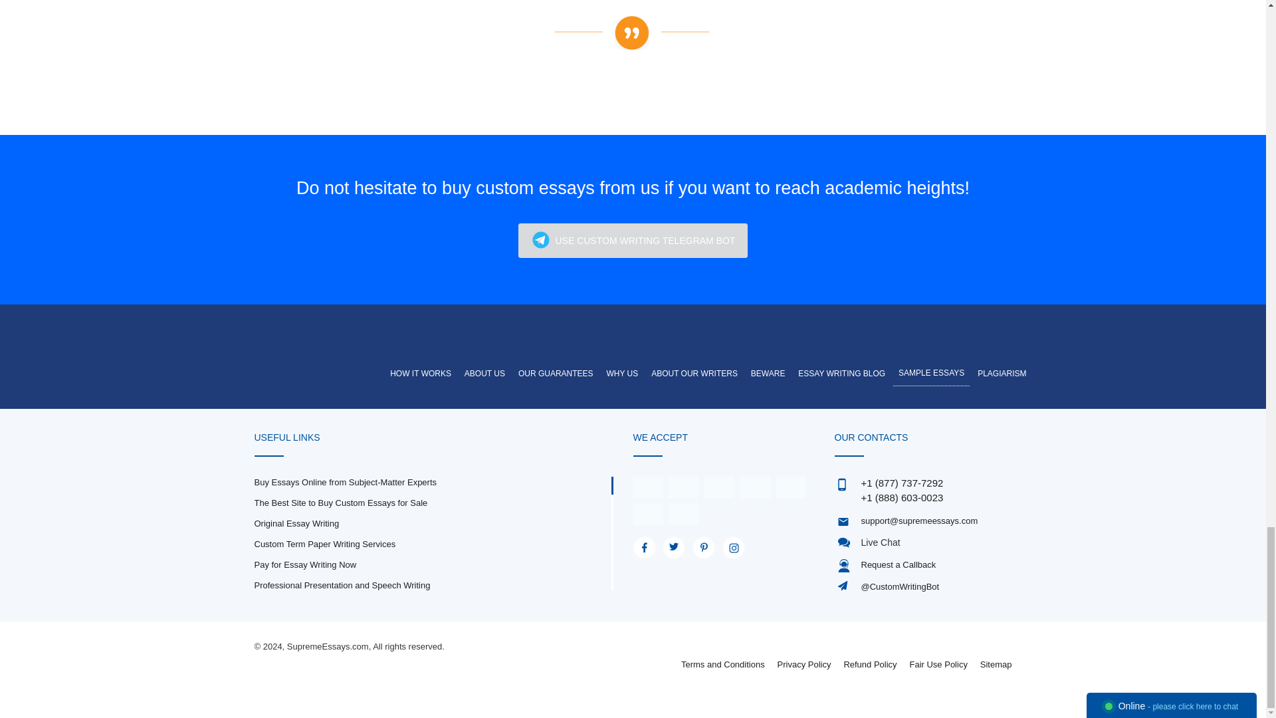  What do you see at coordinates (328, 342) in the screenshot?
I see `Supremeessays.com` at bounding box center [328, 342].